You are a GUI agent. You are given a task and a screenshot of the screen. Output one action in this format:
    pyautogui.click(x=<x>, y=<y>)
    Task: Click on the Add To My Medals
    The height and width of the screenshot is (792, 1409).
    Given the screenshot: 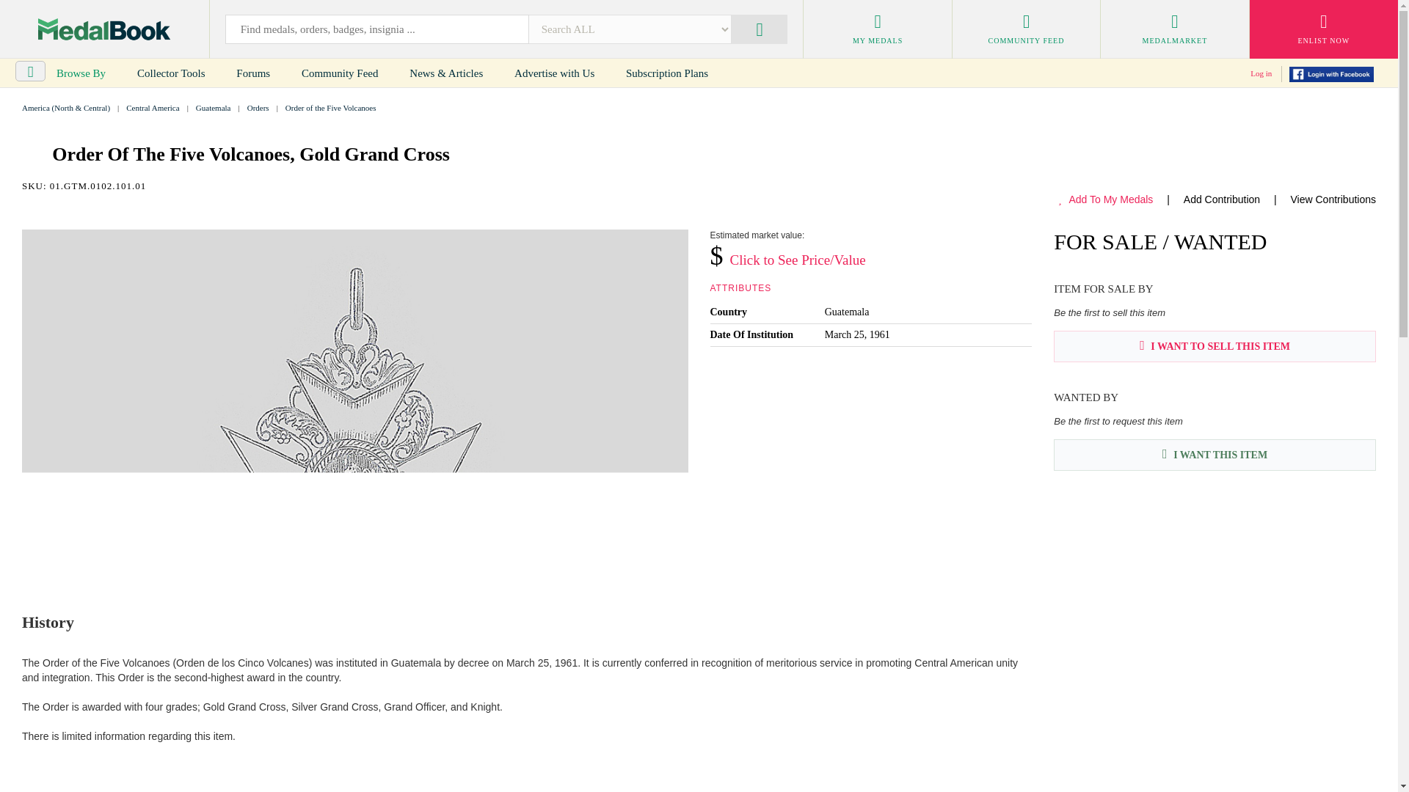 What is the action you would take?
    pyautogui.click(x=1105, y=199)
    